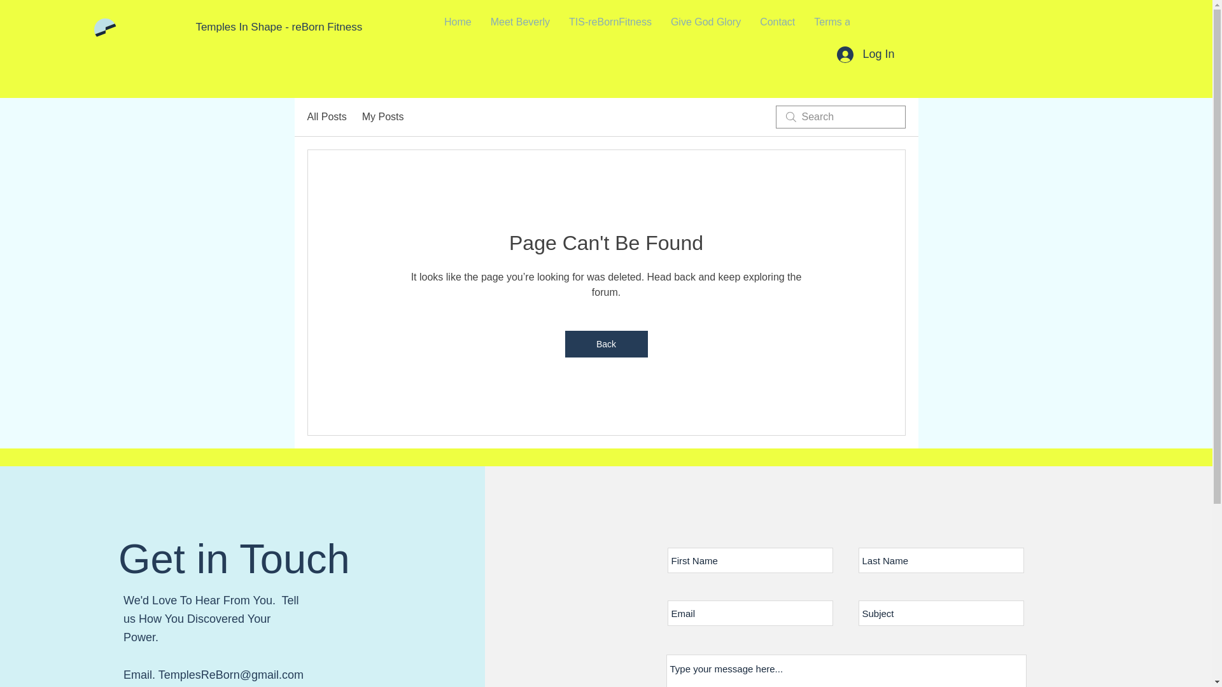  What do you see at coordinates (866, 53) in the screenshot?
I see `Log In` at bounding box center [866, 53].